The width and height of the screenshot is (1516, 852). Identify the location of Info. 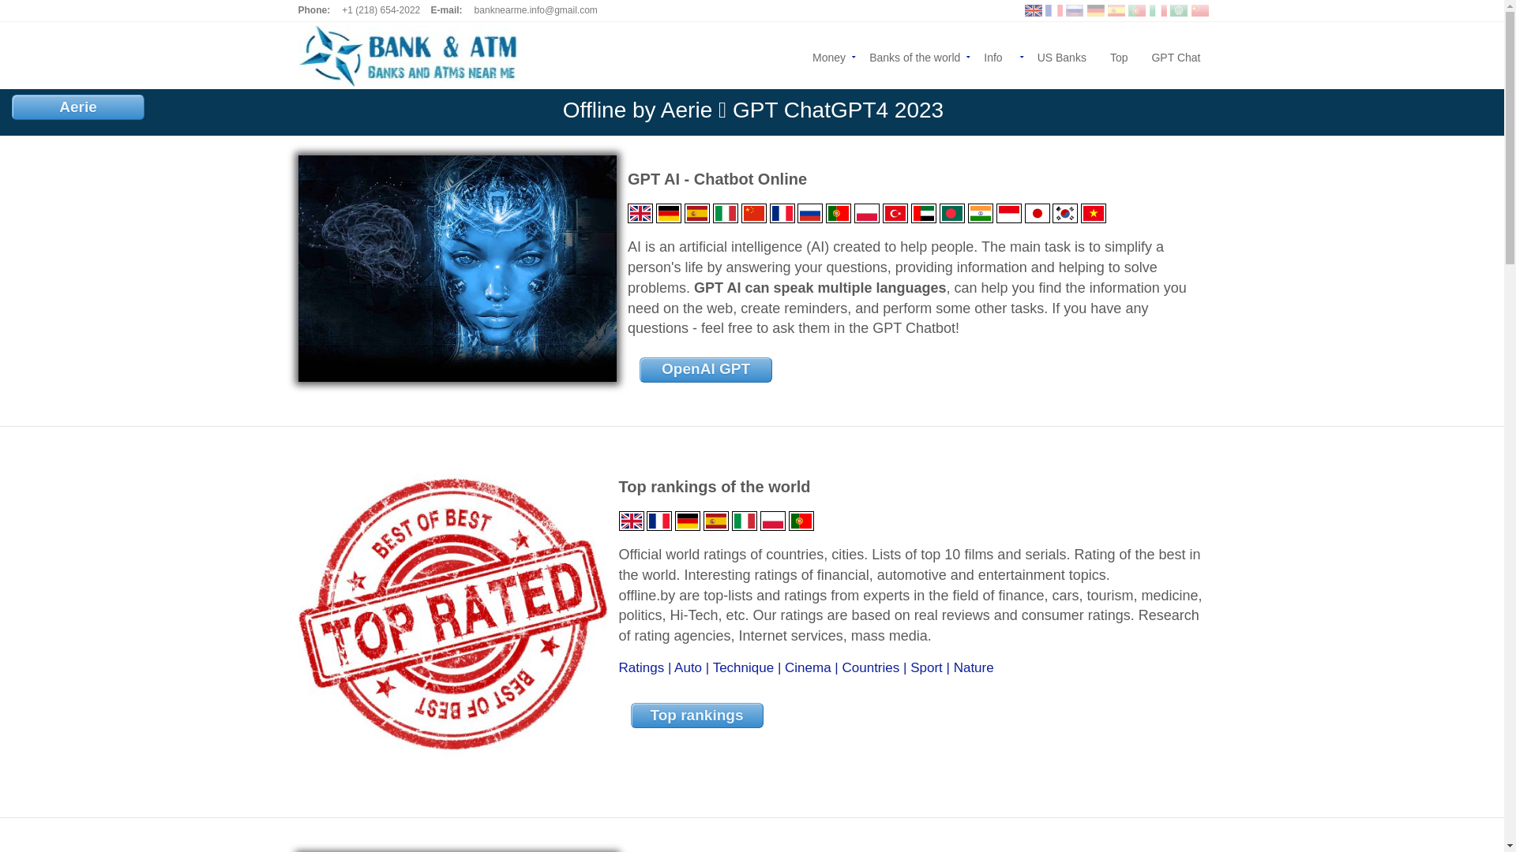
(998, 55).